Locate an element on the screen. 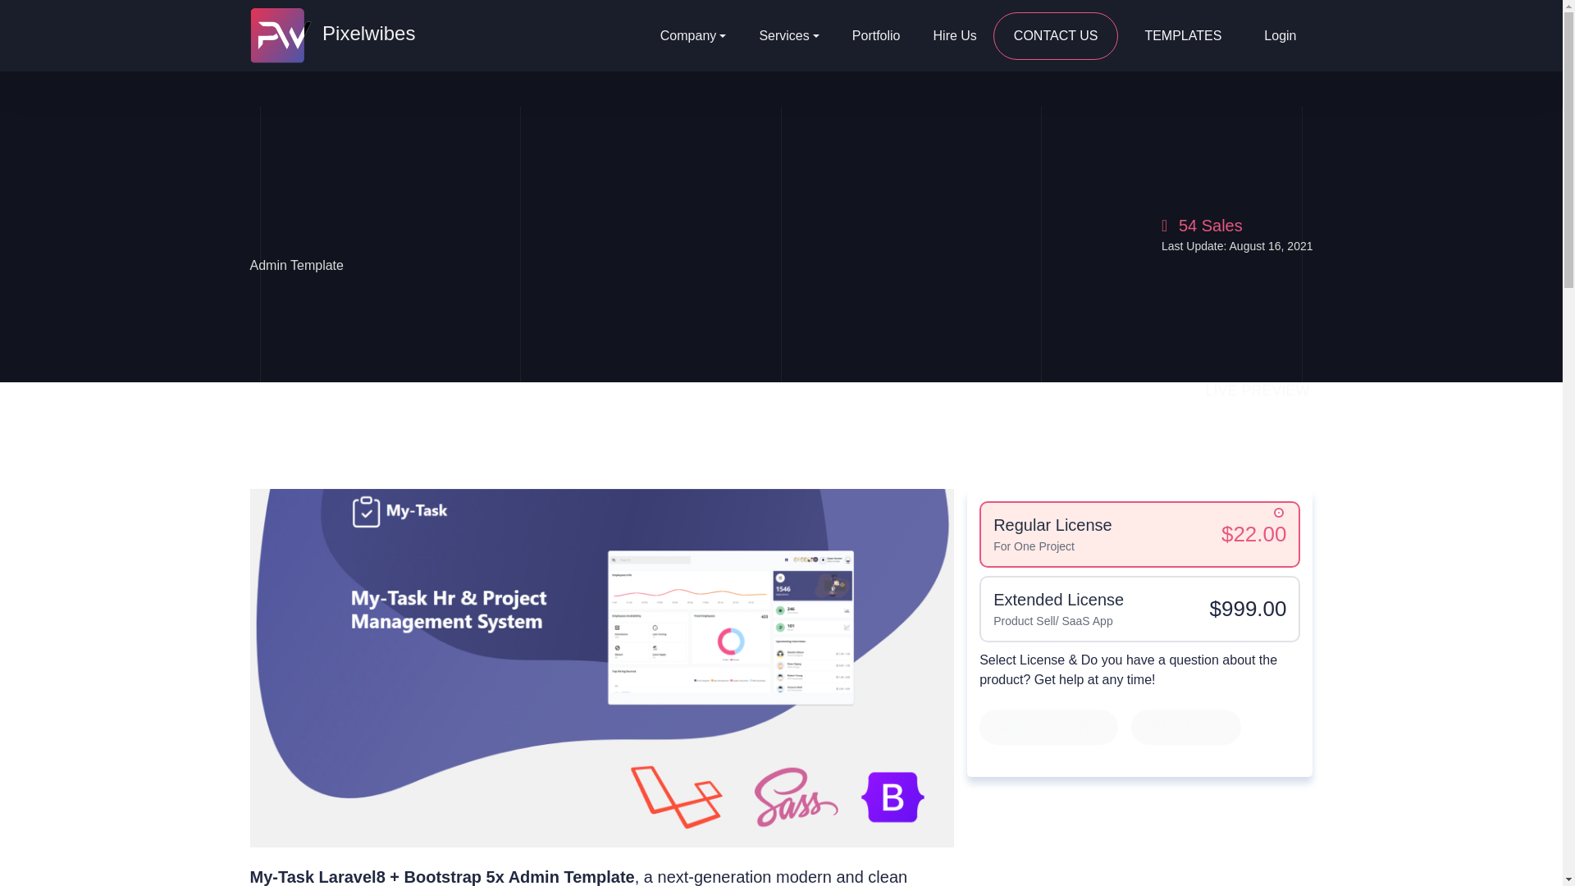 This screenshot has width=1575, height=886. Pixelwibes is located at coordinates (331, 34).